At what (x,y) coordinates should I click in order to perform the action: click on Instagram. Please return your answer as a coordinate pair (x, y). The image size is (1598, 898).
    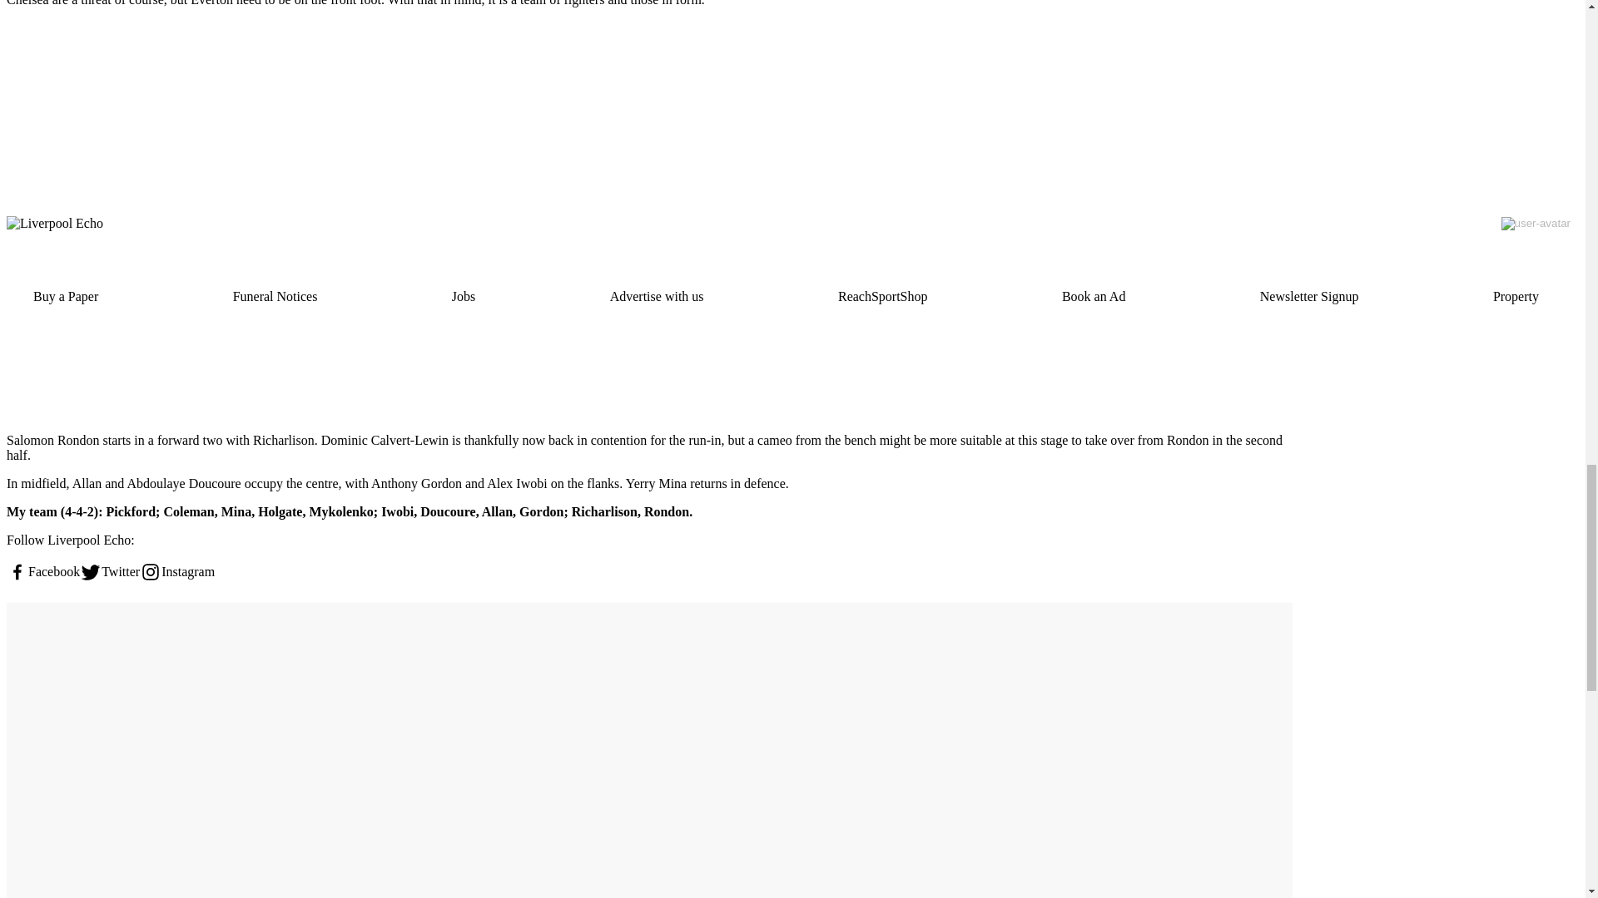
    Looking at the image, I should click on (176, 572).